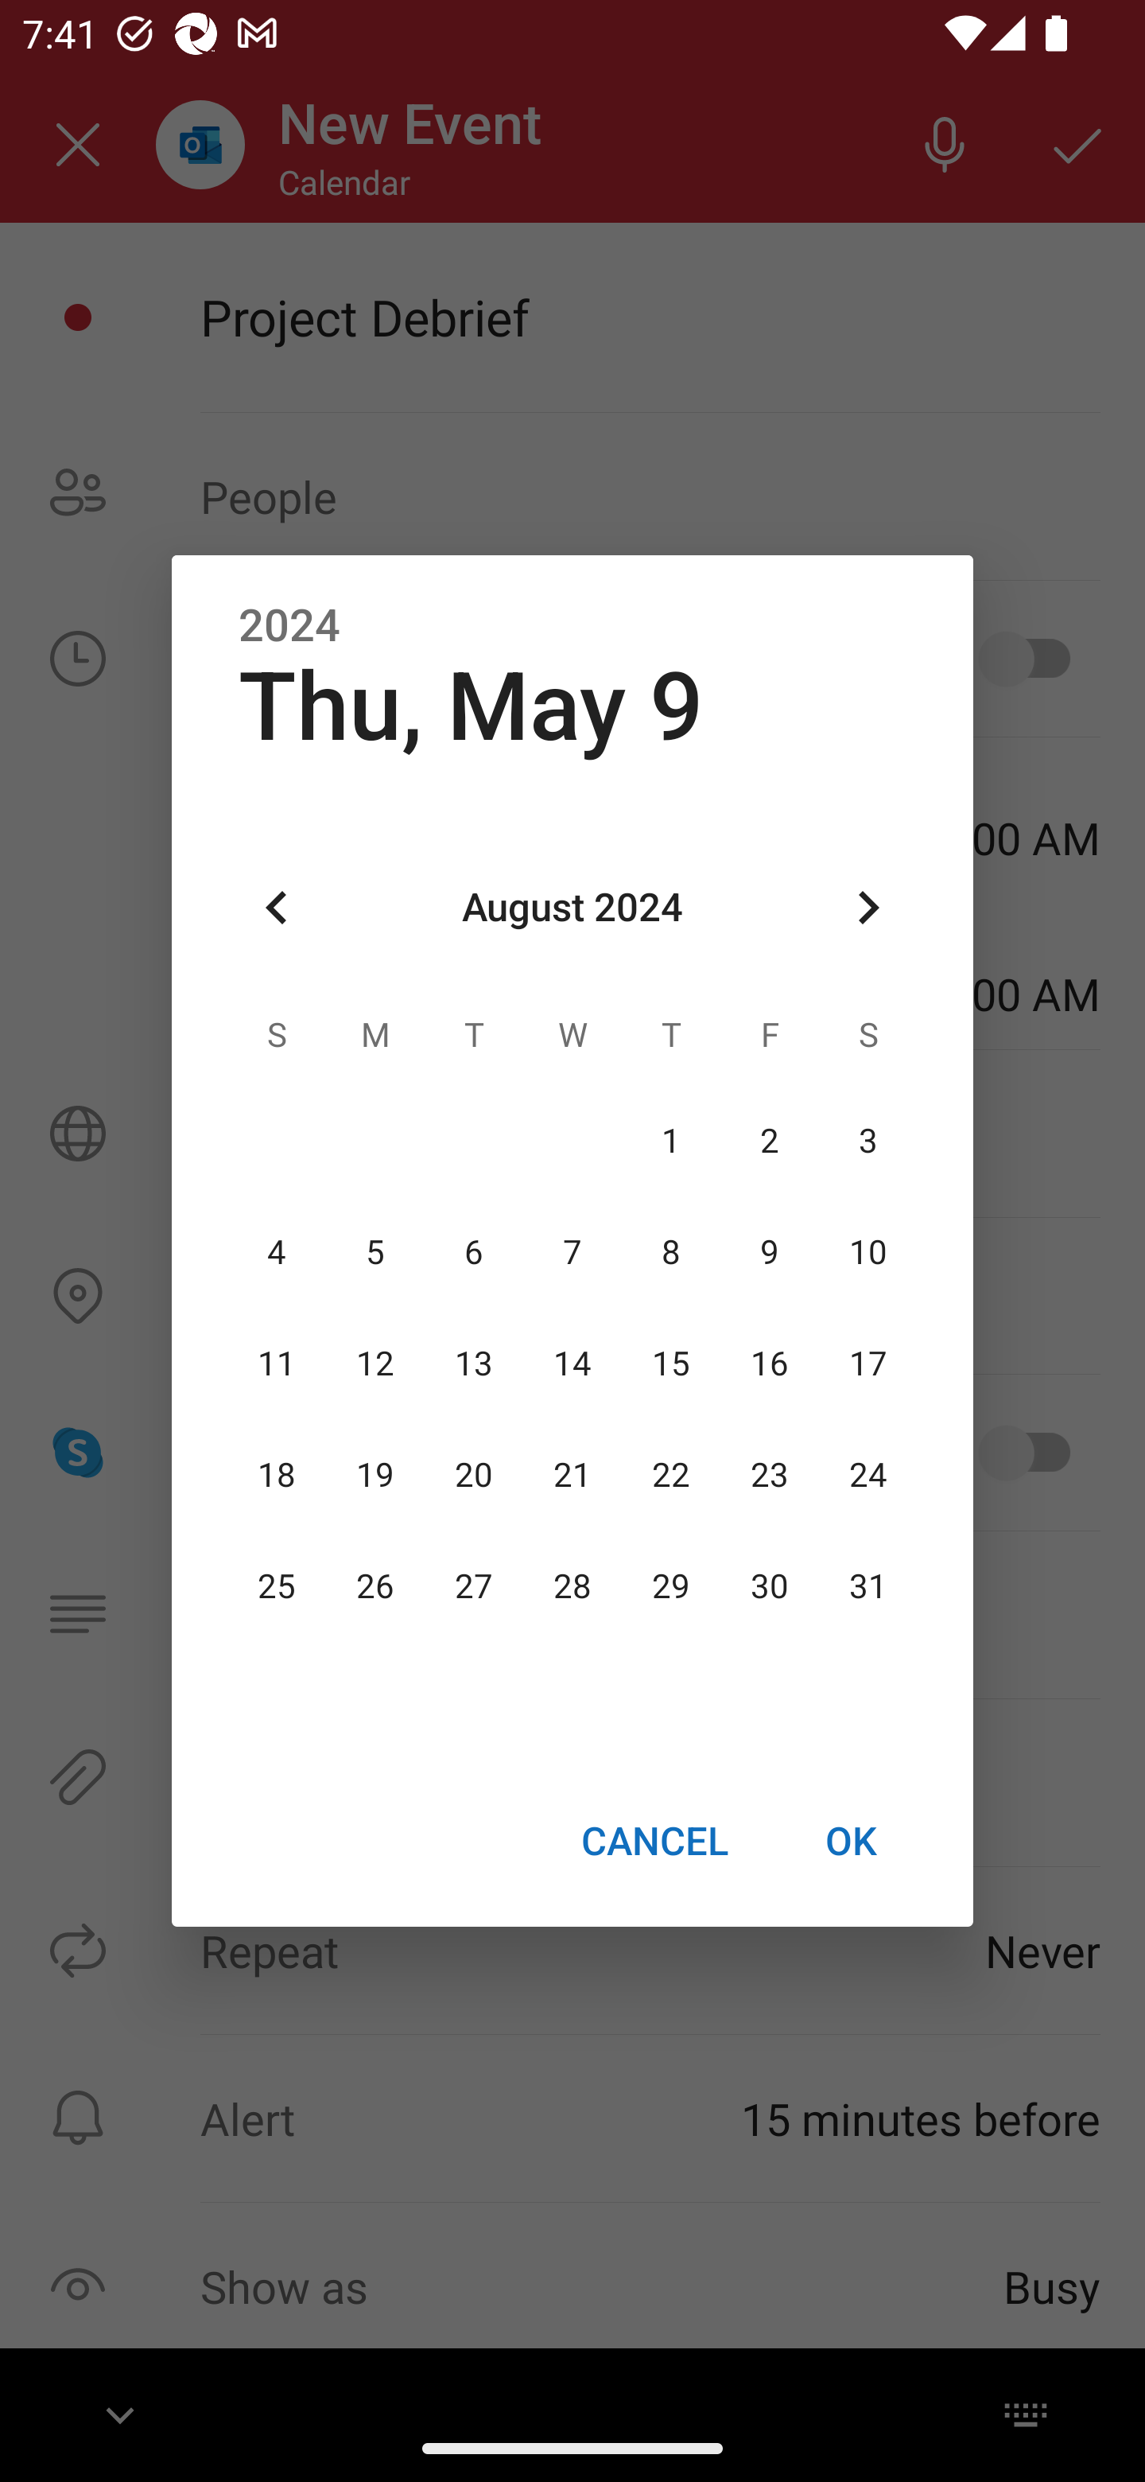  What do you see at coordinates (867, 1252) in the screenshot?
I see `10 10 August 2024` at bounding box center [867, 1252].